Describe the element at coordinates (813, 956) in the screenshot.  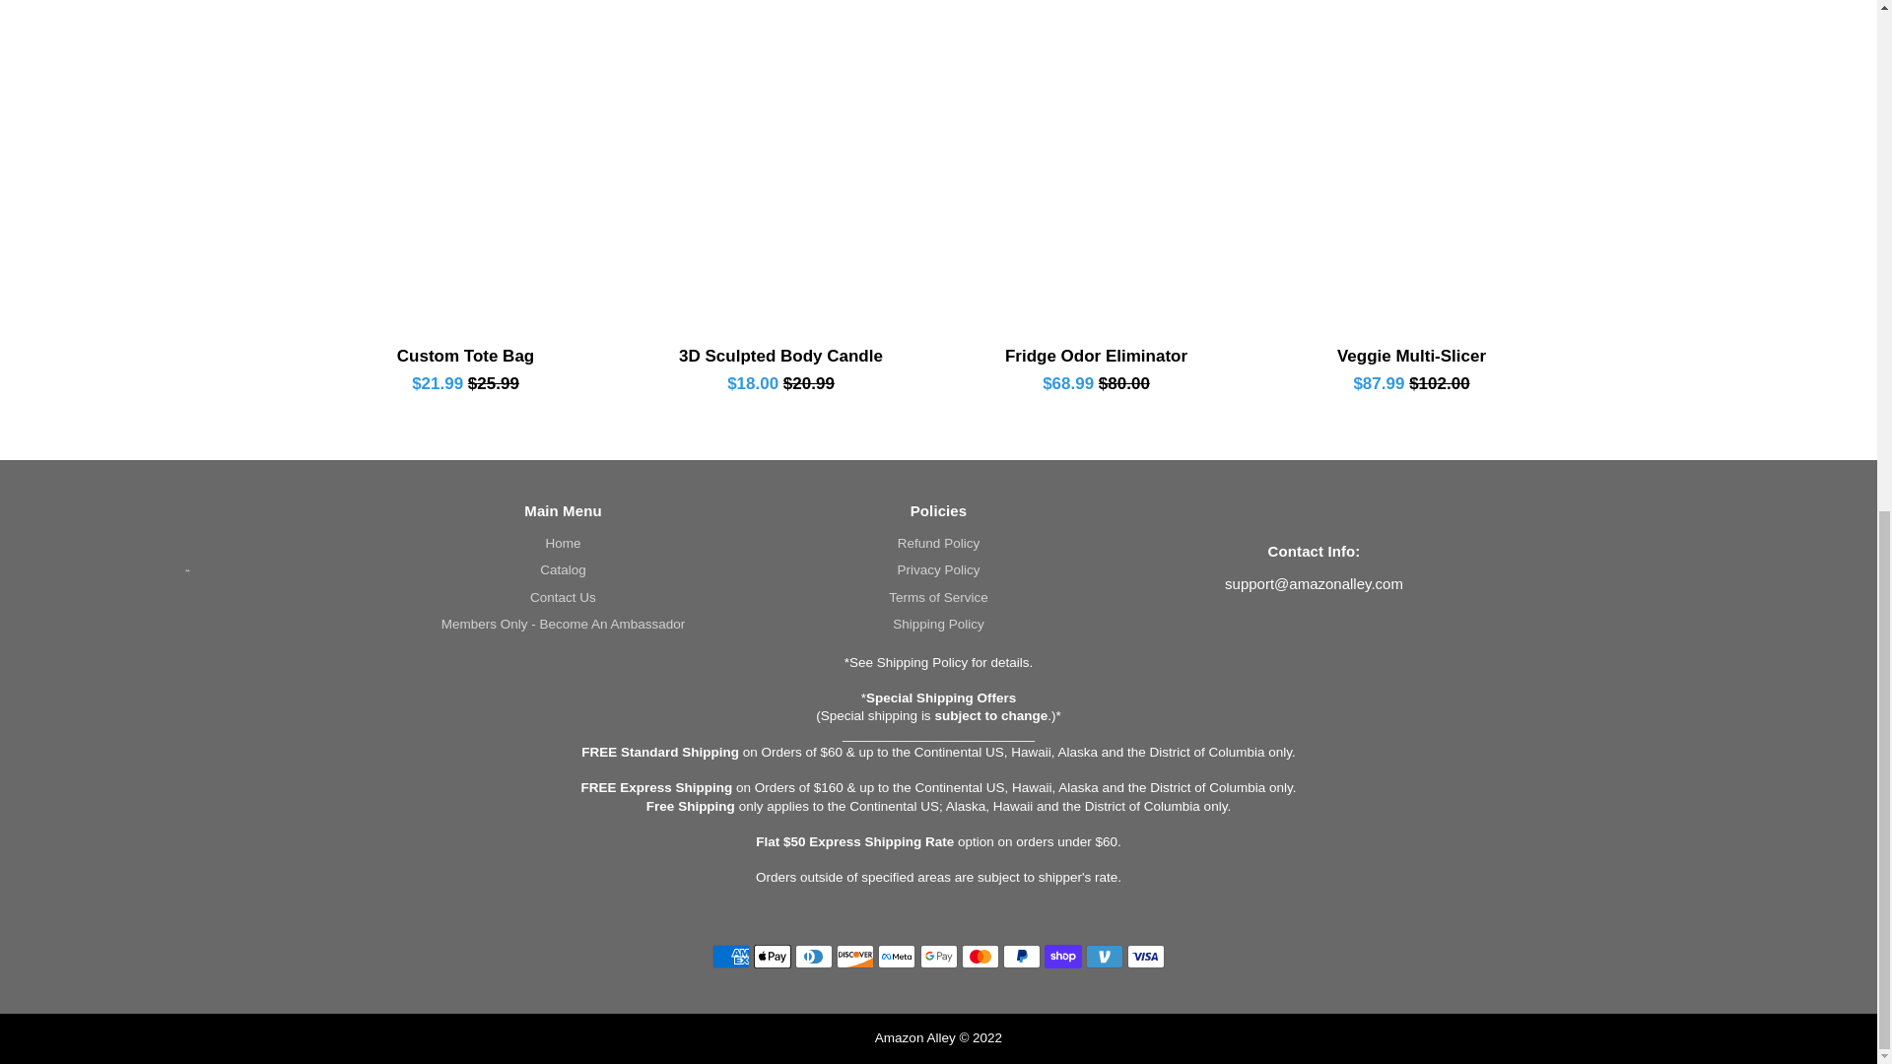
I see `Diners Club` at that location.